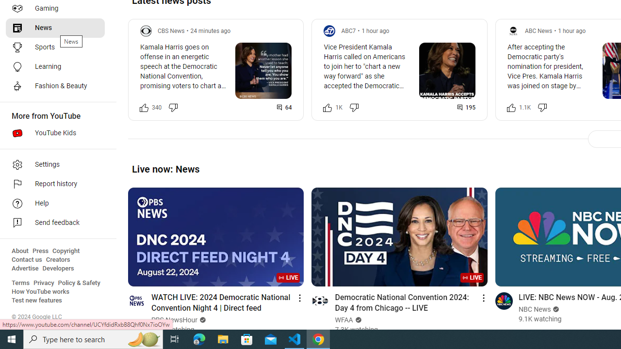 This screenshot has width=621, height=349. What do you see at coordinates (41, 292) in the screenshot?
I see `How YouTube works` at bounding box center [41, 292].